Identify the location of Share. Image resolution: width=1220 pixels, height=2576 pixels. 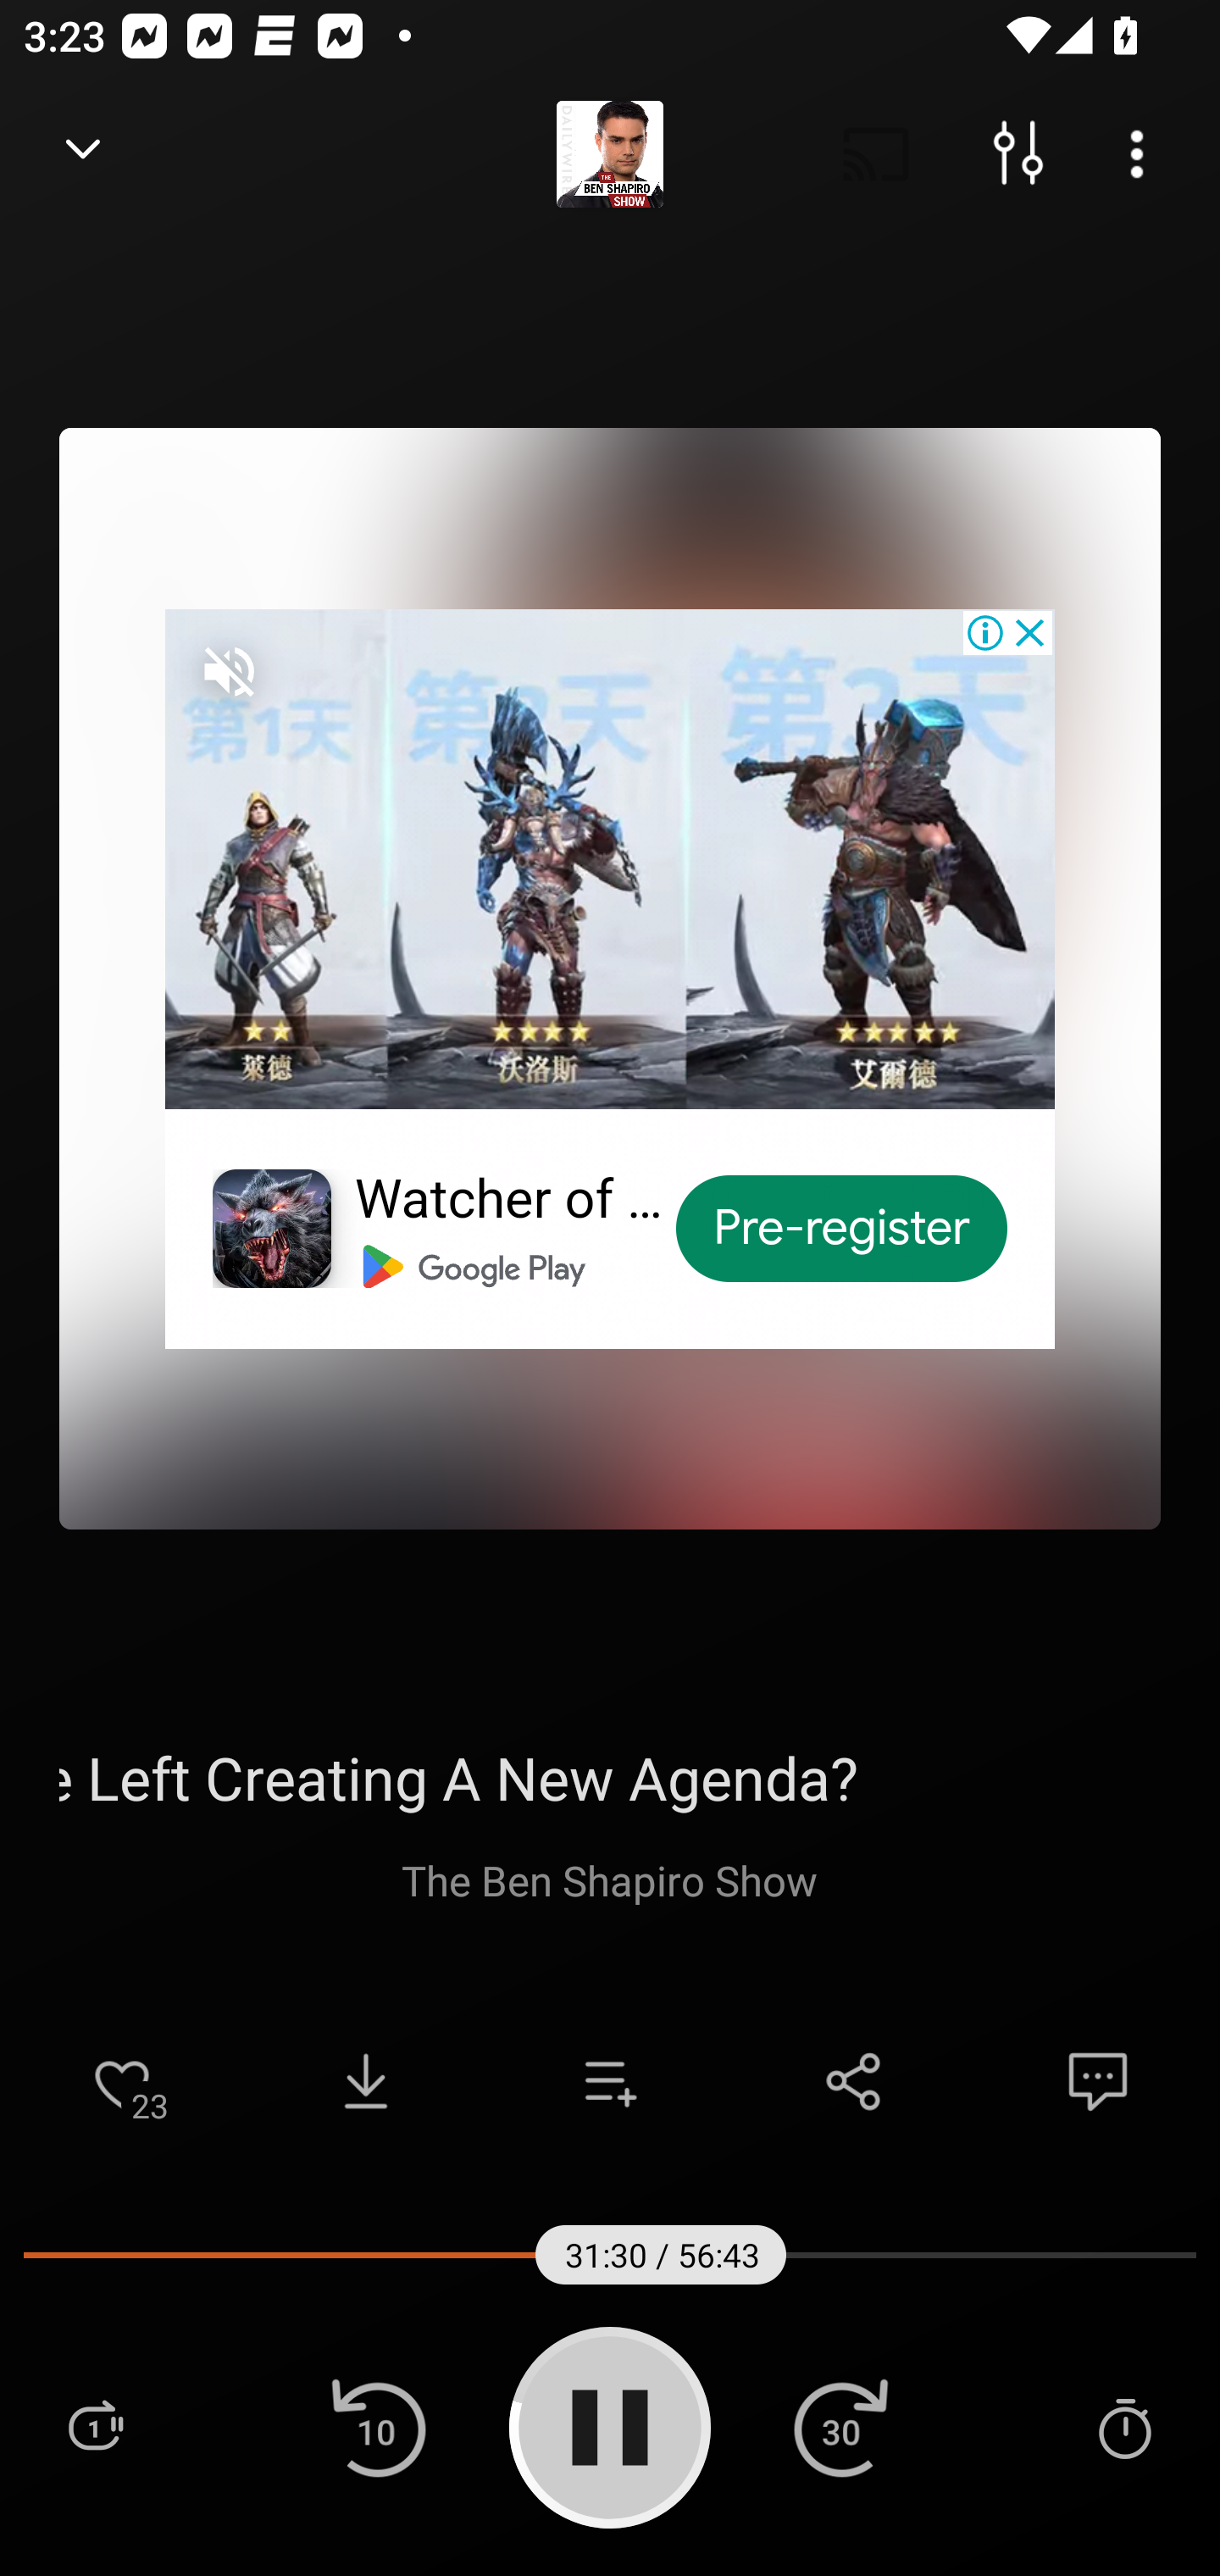
(854, 2081).